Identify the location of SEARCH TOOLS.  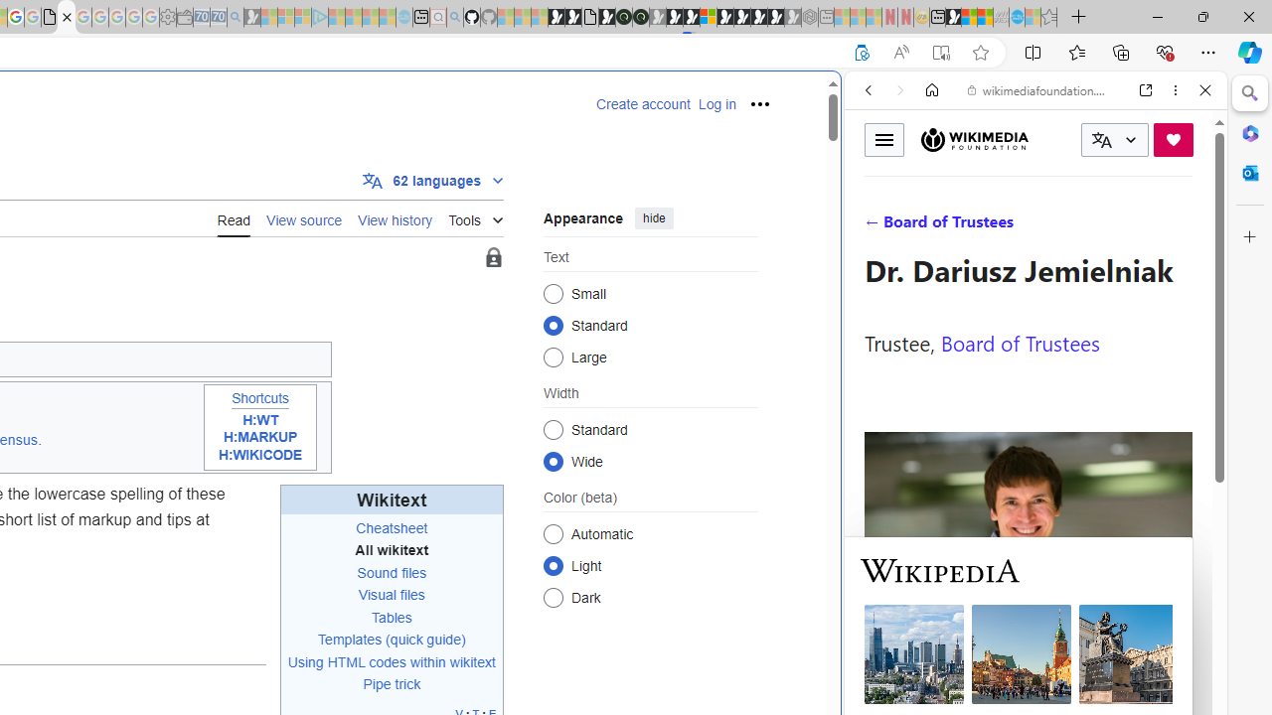
(1086, 226).